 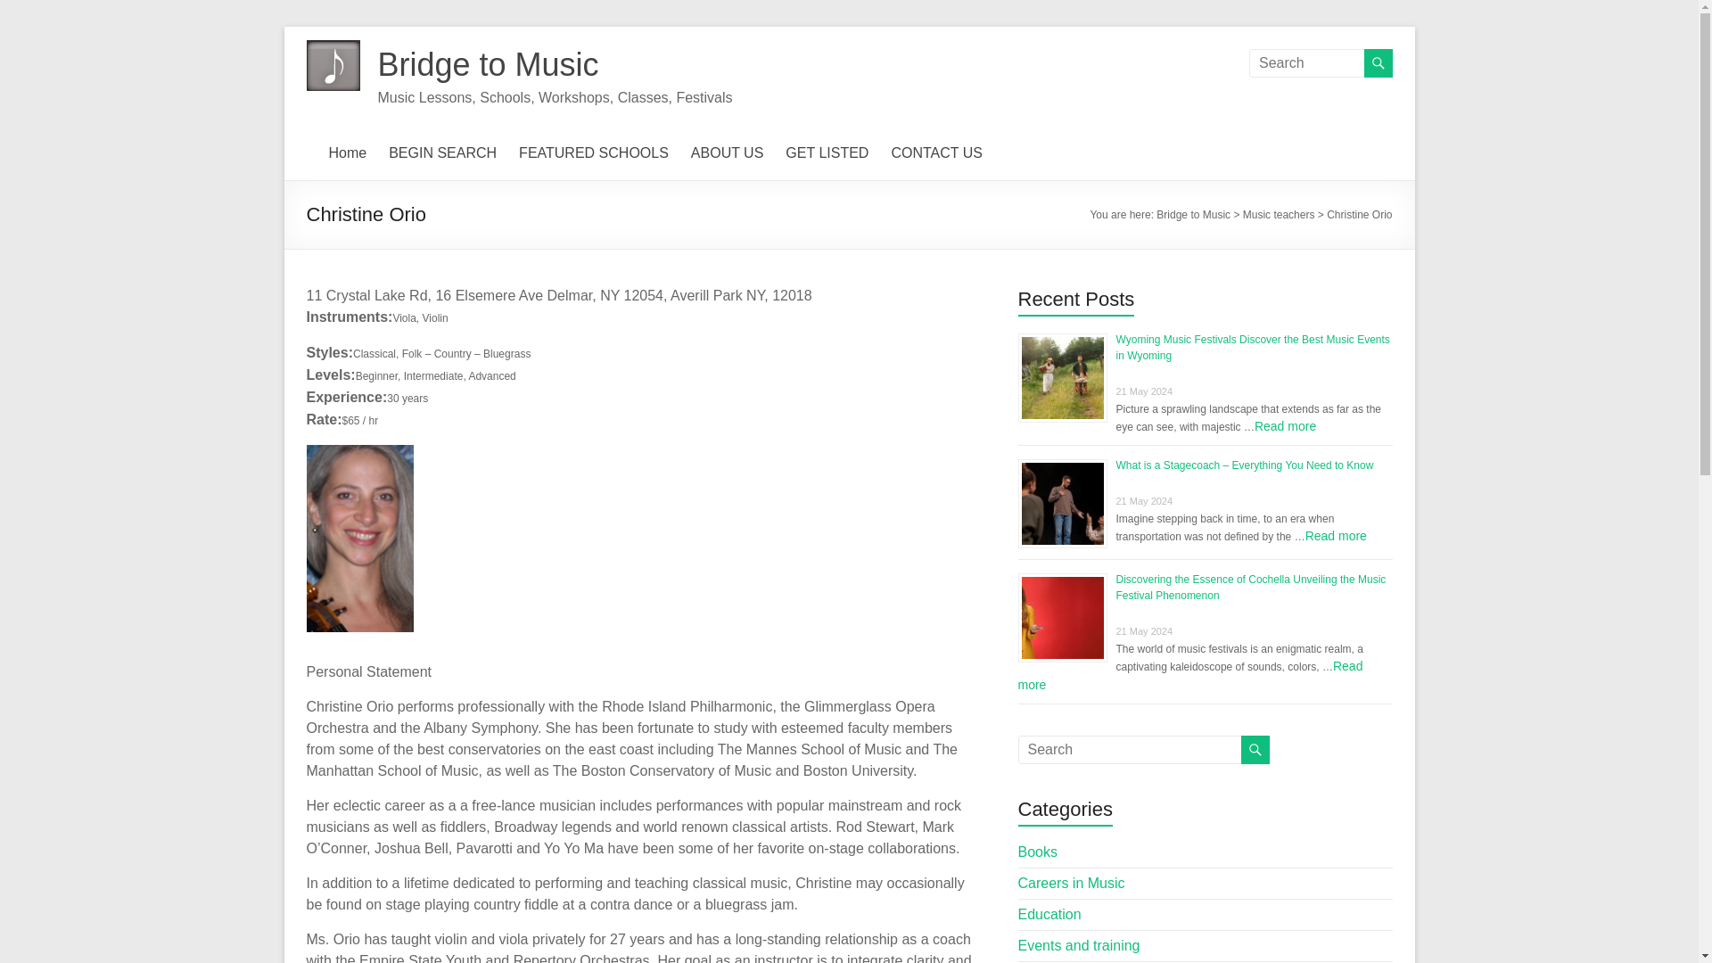 I want to click on Books, so click(x=1038, y=852).